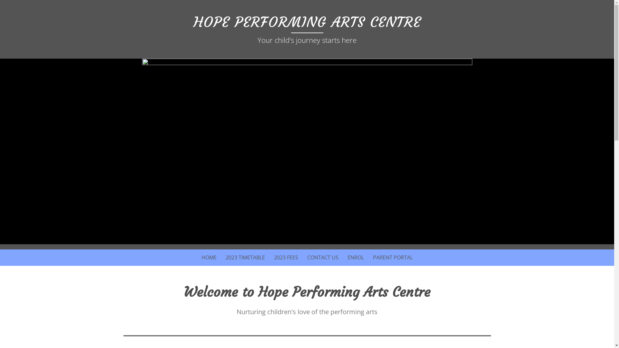 The image size is (619, 348). What do you see at coordinates (356, 258) in the screenshot?
I see `ENROL` at bounding box center [356, 258].